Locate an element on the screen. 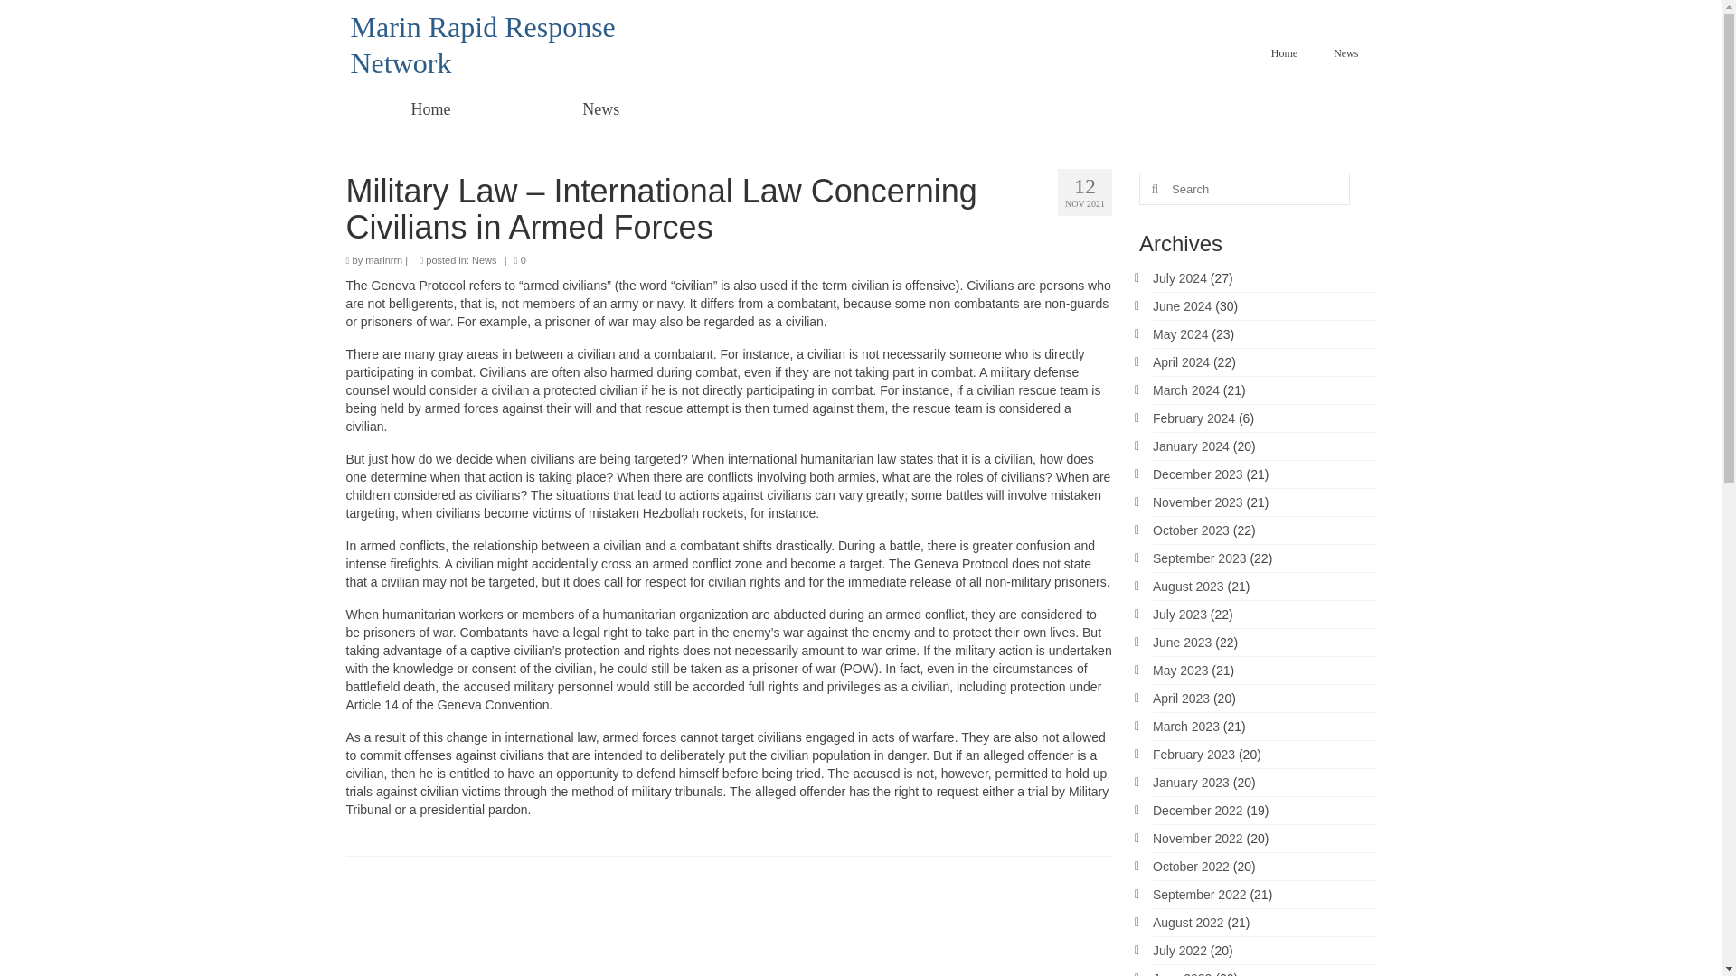 Image resolution: width=1736 pixels, height=976 pixels. May 2023 is located at coordinates (1180, 671).